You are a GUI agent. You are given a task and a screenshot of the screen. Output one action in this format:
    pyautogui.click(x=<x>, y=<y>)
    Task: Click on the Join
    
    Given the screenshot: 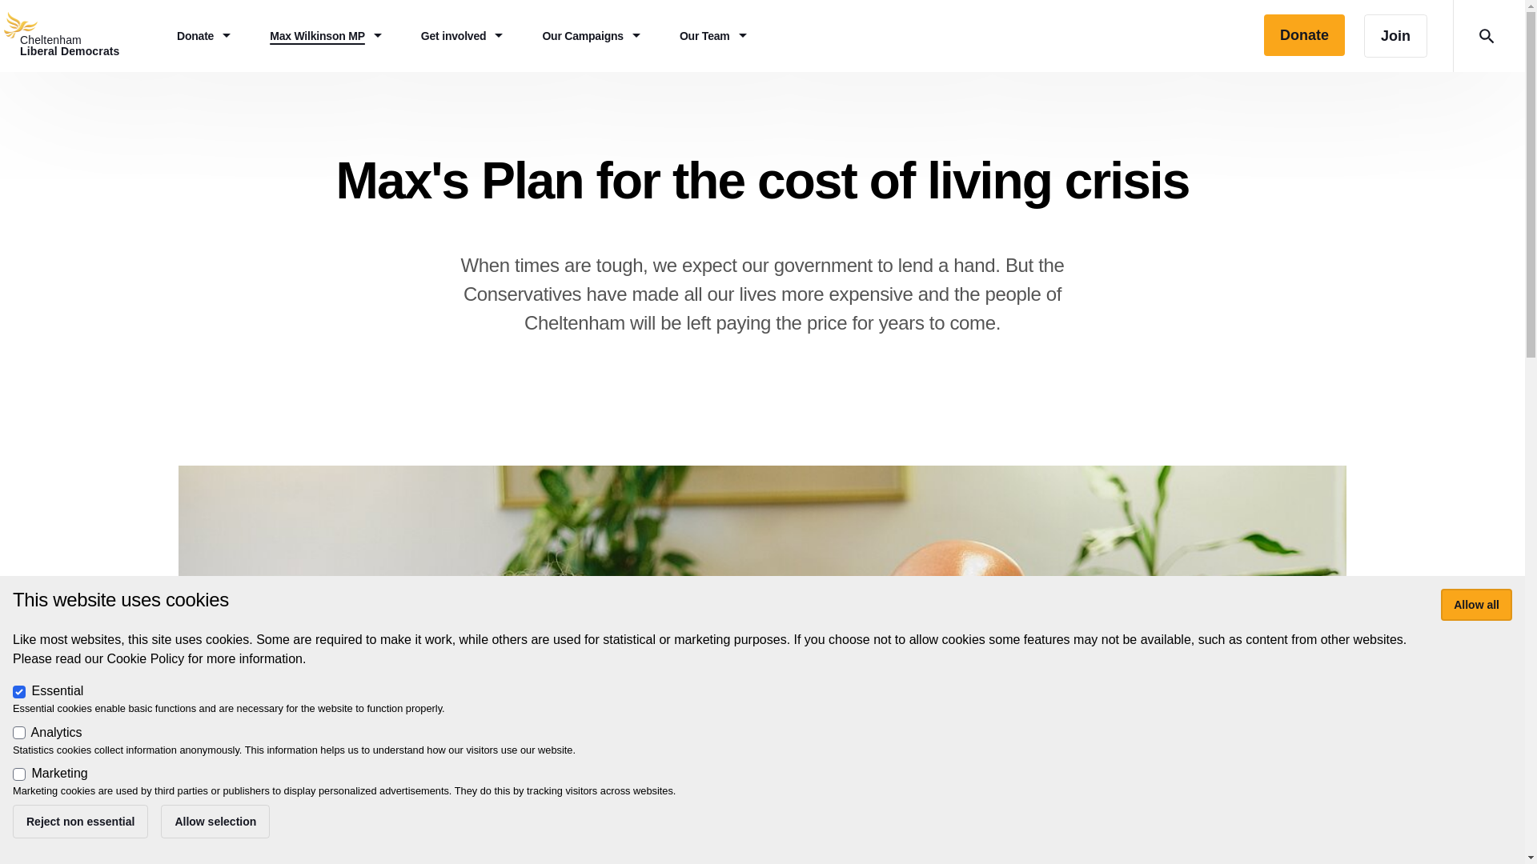 What is the action you would take?
    pyautogui.click(x=80, y=821)
    